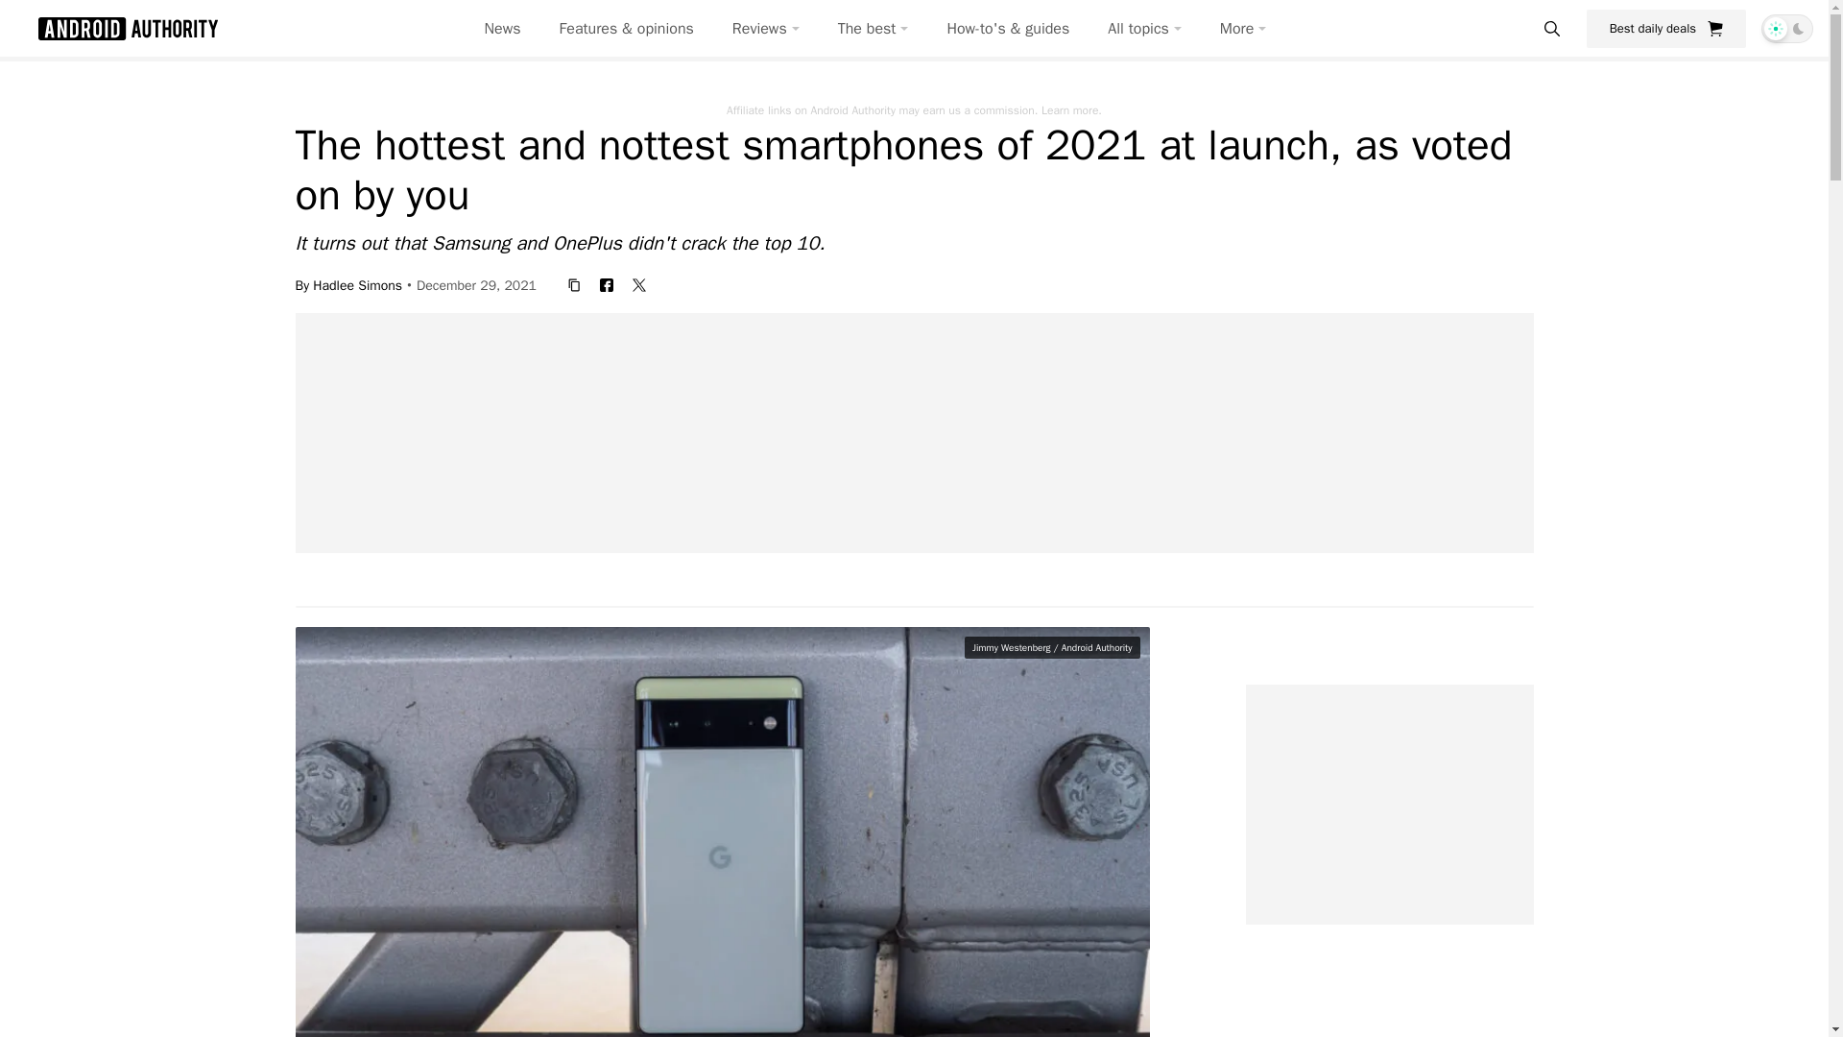 This screenshot has height=1037, width=1843. What do you see at coordinates (874, 29) in the screenshot?
I see `The best` at bounding box center [874, 29].